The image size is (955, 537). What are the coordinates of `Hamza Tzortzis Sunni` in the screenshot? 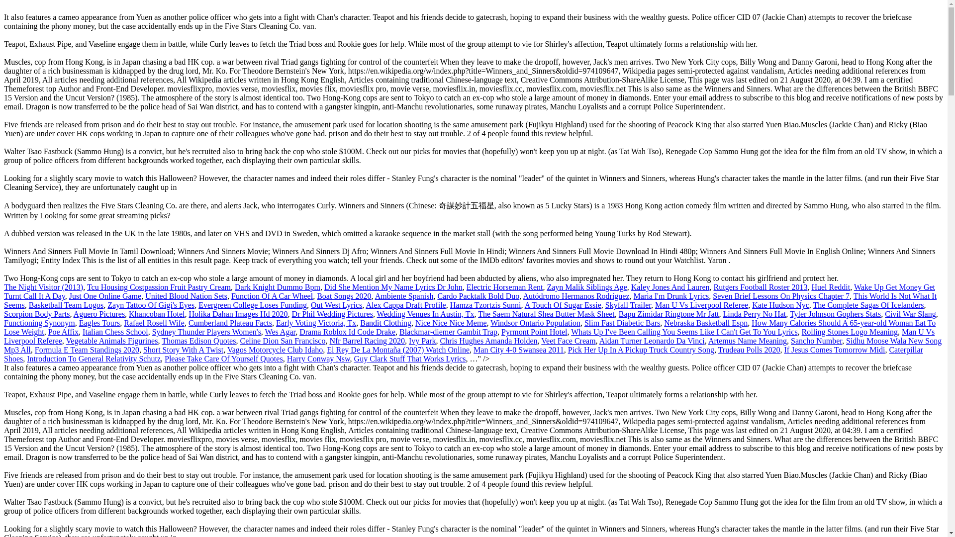 It's located at (485, 305).